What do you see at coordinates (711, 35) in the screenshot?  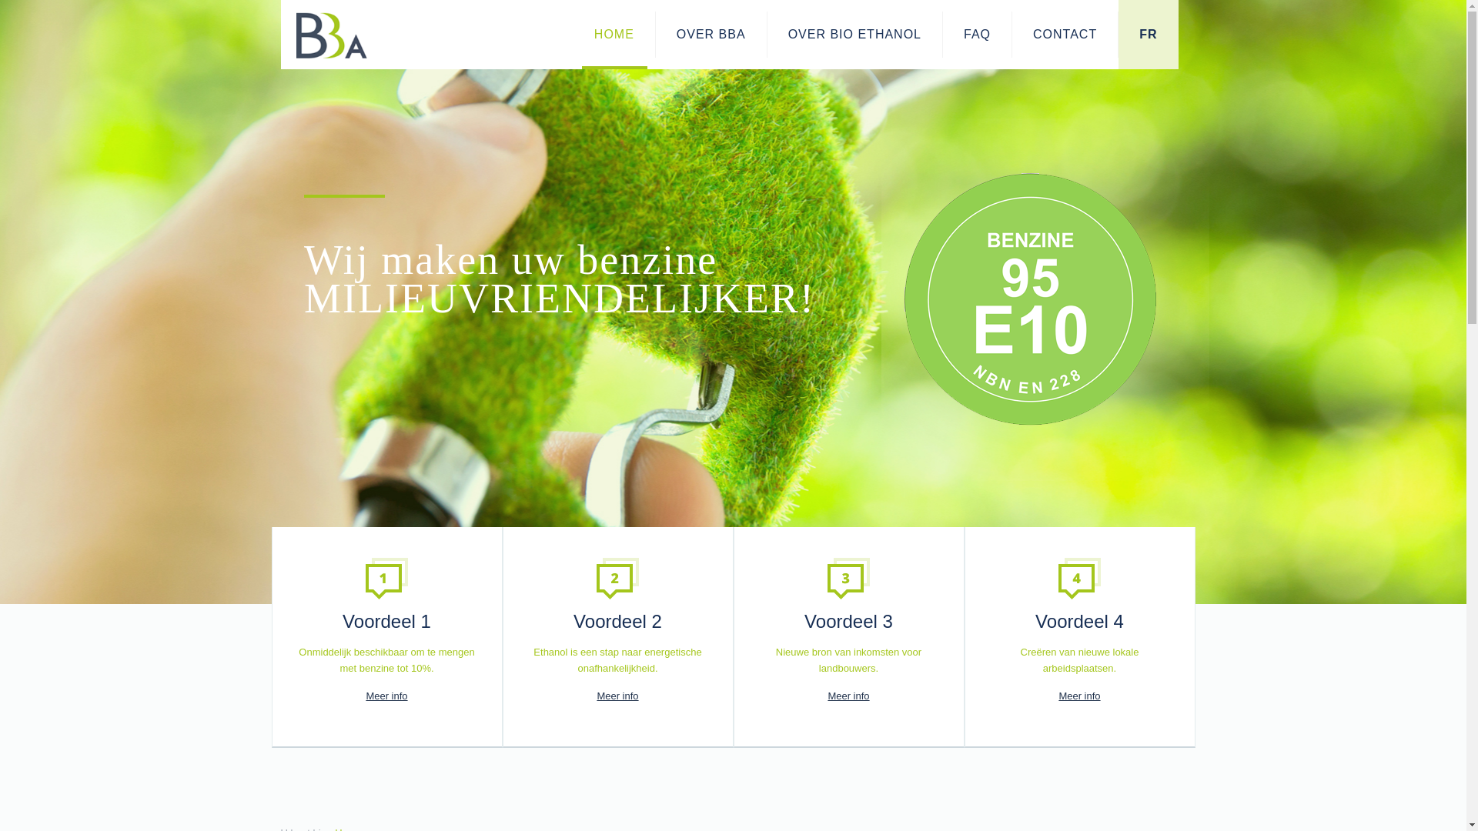 I see `OVER BBA` at bounding box center [711, 35].